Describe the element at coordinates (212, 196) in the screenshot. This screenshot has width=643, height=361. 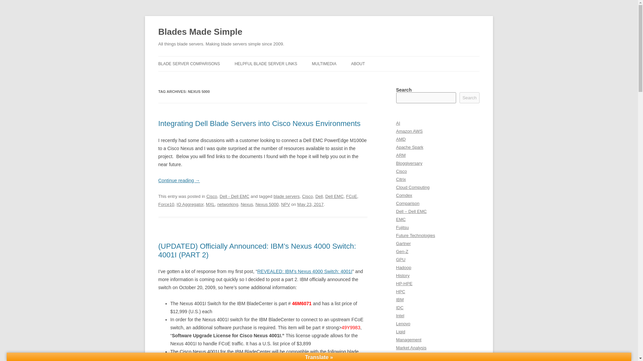
I see `Cisco` at that location.